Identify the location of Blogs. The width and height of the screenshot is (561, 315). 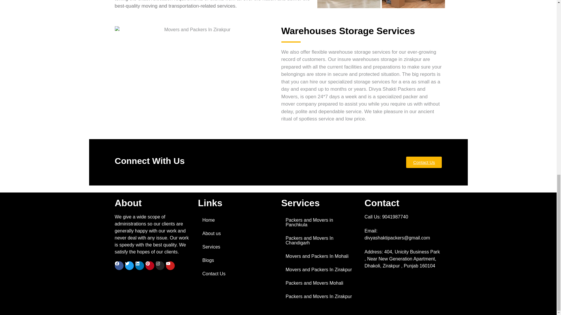
(237, 260).